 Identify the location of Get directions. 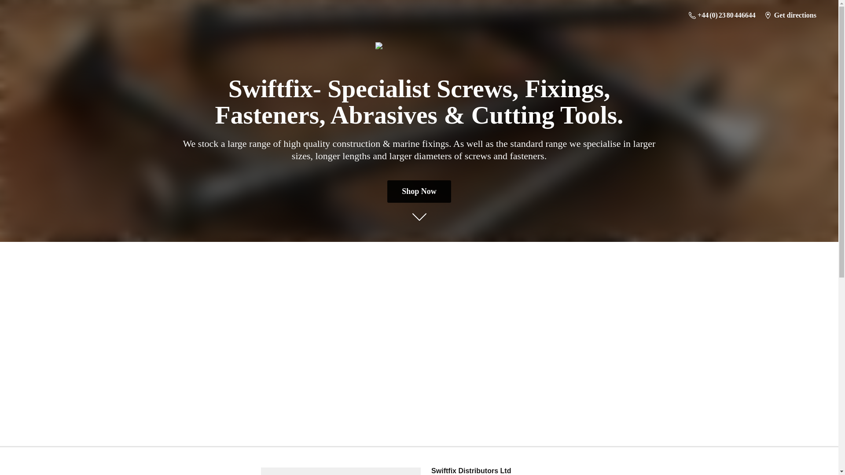
(790, 15).